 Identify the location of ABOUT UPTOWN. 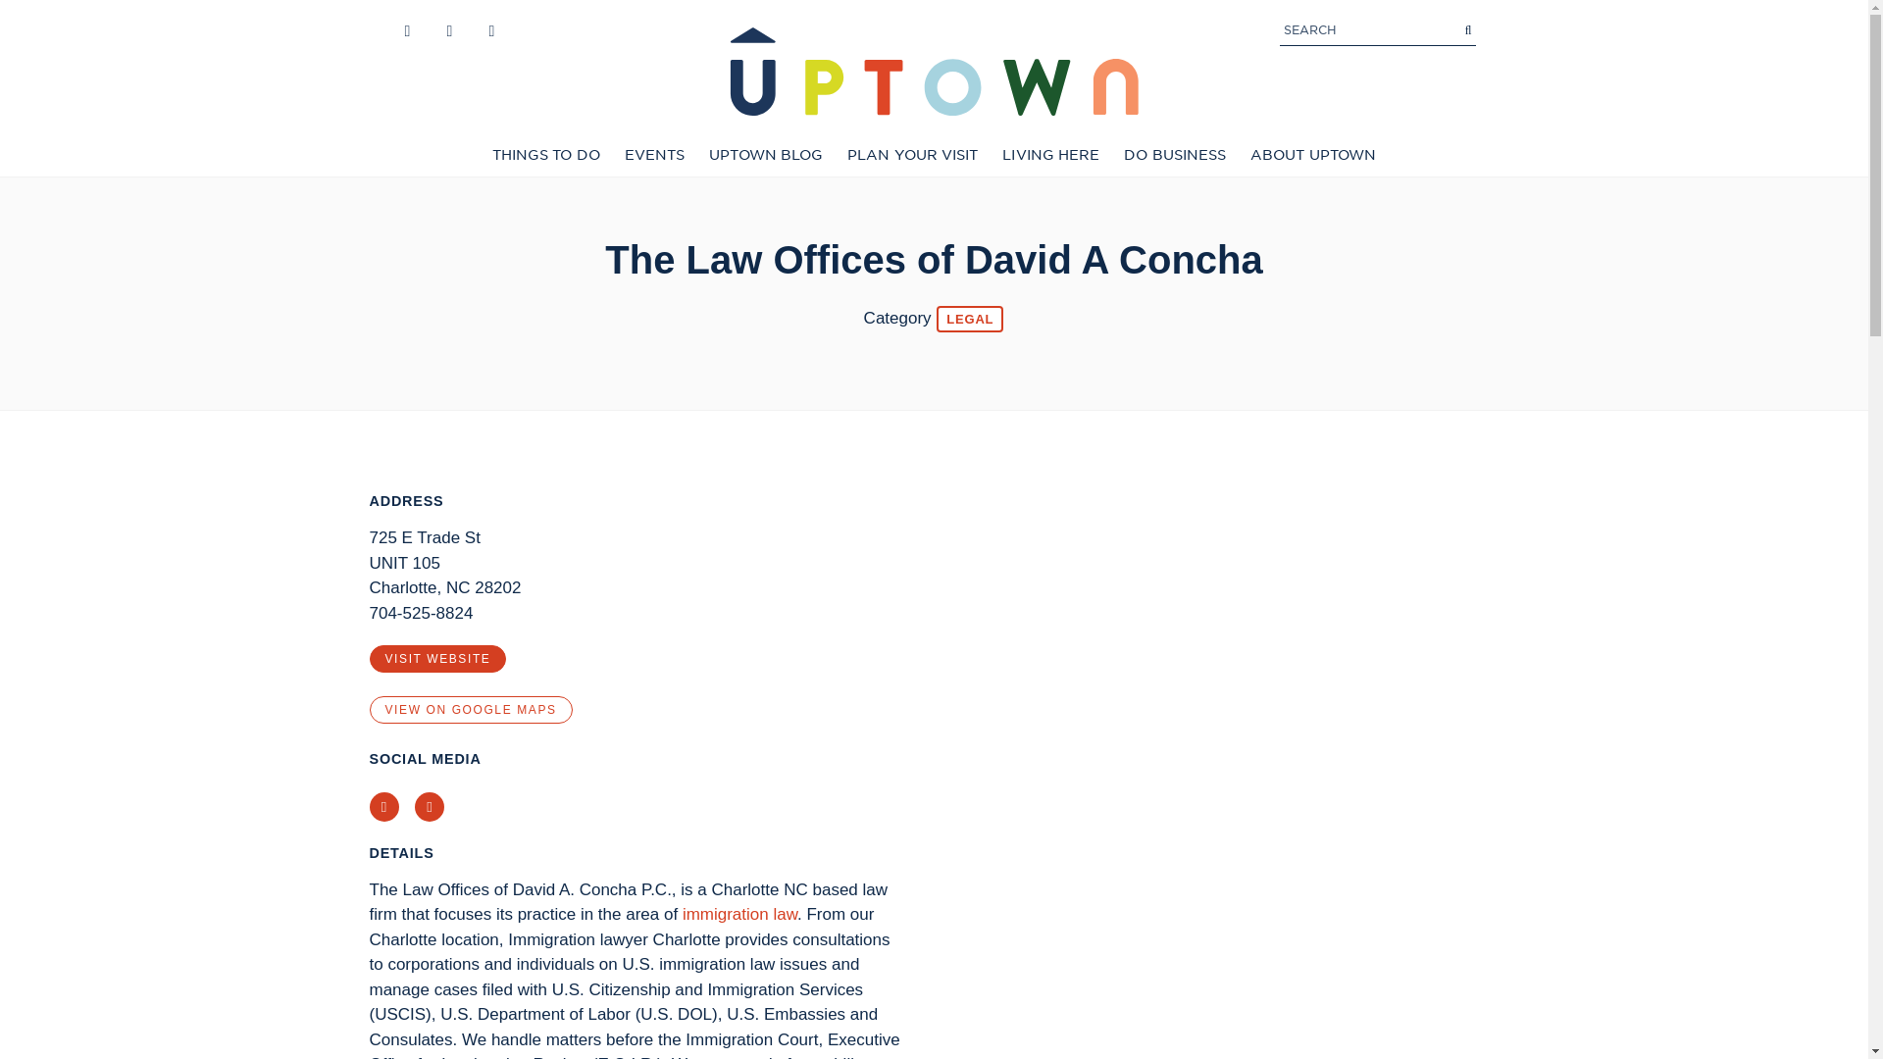
(1313, 155).